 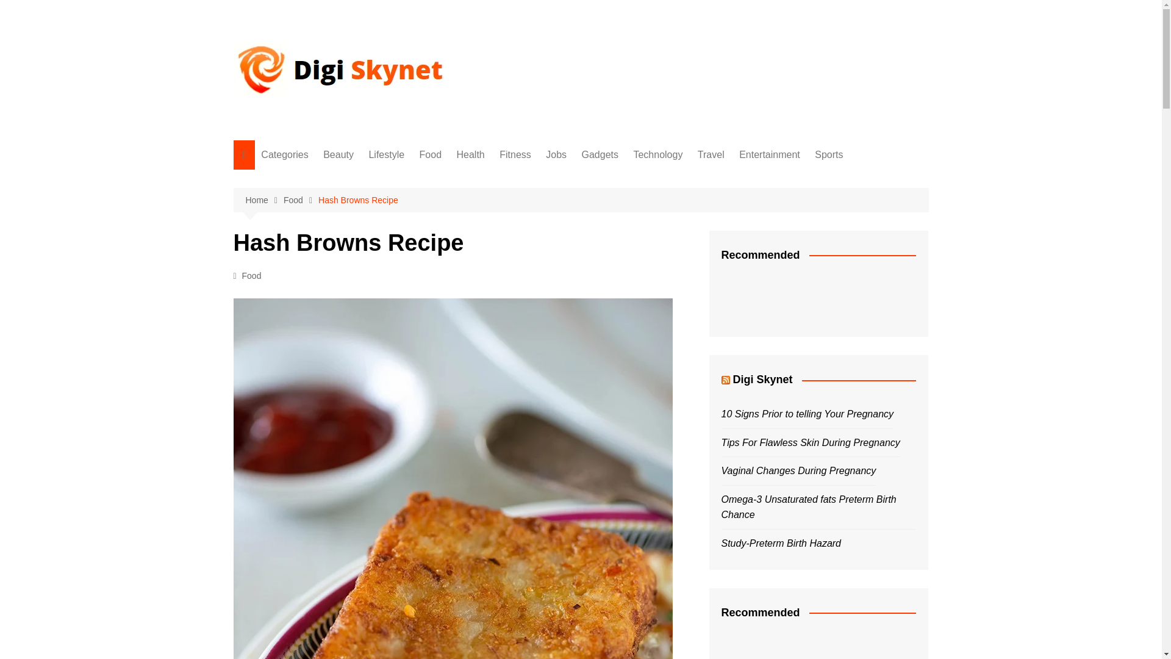 What do you see at coordinates (358, 200) in the screenshot?
I see `Hash Browns Recipe` at bounding box center [358, 200].